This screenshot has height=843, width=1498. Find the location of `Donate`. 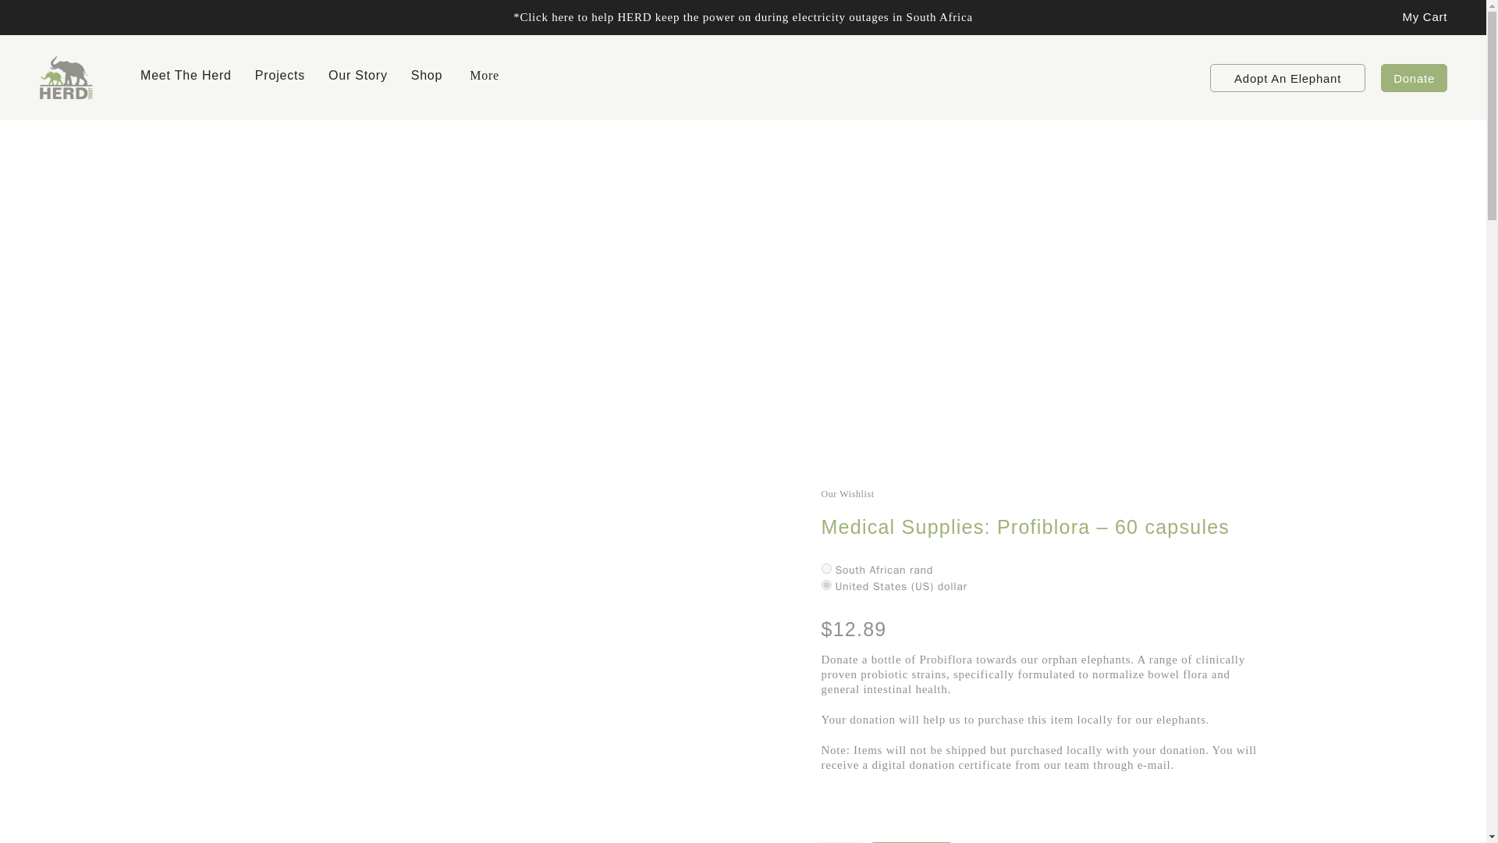

Donate is located at coordinates (1414, 78).